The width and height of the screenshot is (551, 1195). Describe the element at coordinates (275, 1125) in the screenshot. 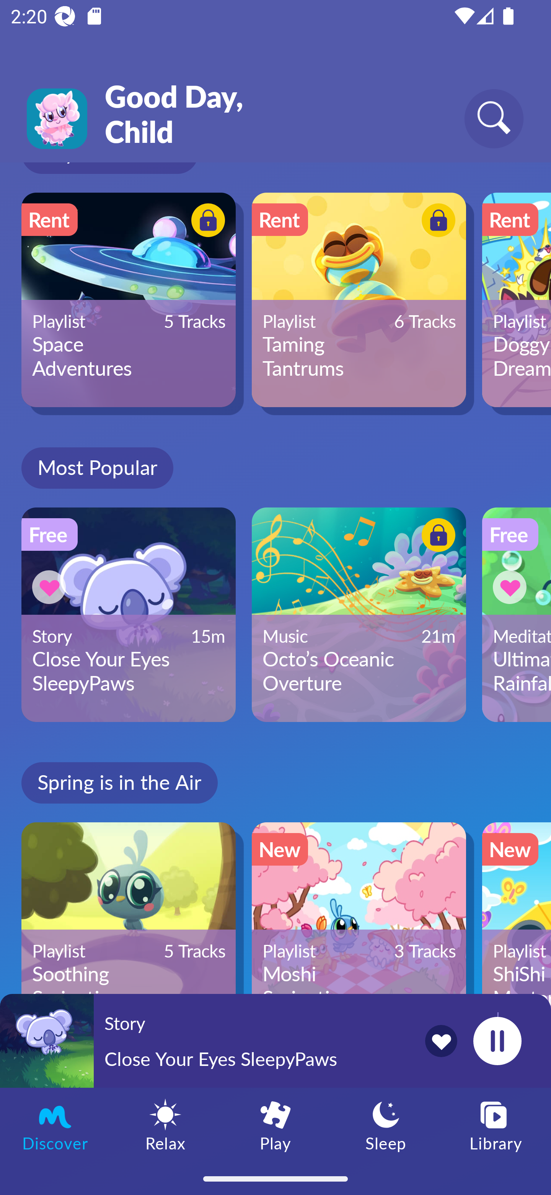

I see `Play` at that location.